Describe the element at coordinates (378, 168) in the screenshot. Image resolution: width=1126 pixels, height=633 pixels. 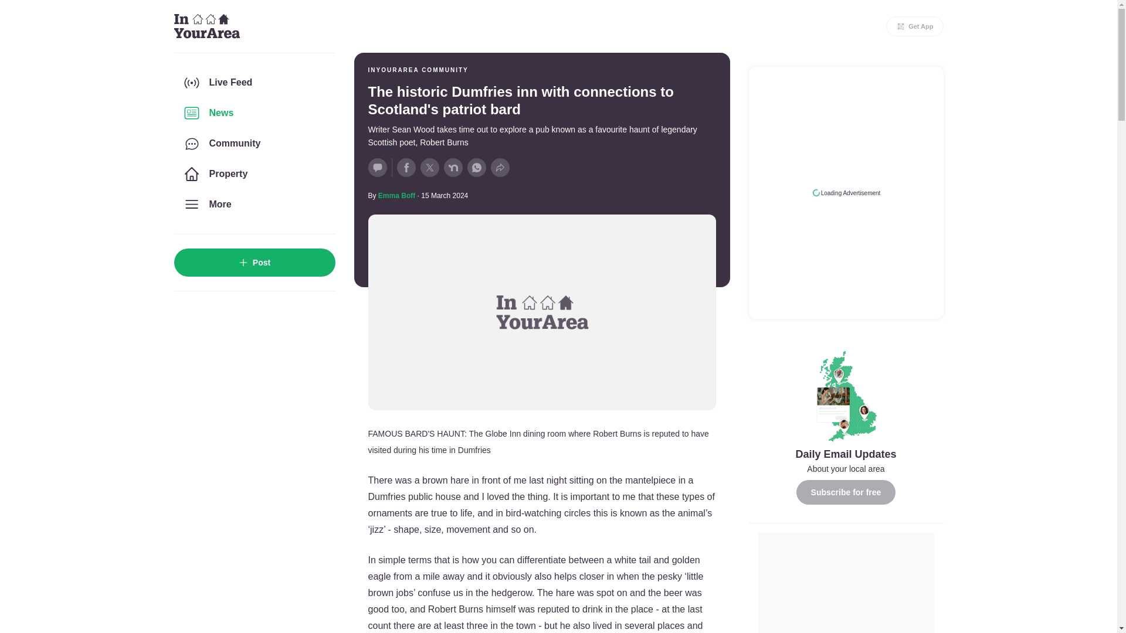
I see `Social Button` at that location.